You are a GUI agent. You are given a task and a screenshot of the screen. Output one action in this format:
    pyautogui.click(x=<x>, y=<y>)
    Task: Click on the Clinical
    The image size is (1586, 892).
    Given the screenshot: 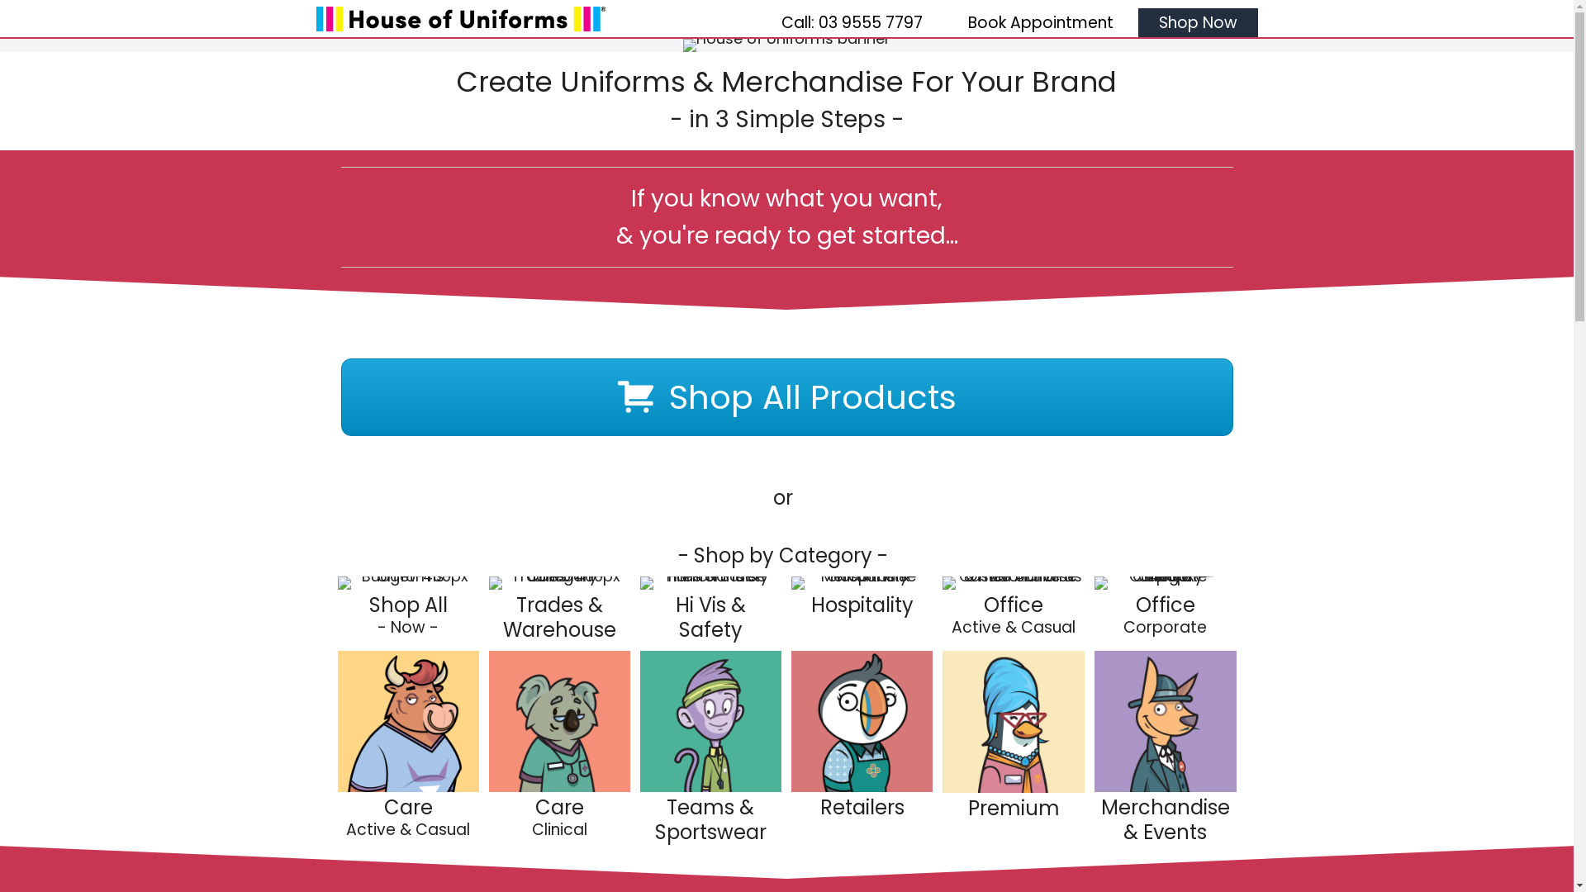 What is the action you would take?
    pyautogui.click(x=560, y=829)
    